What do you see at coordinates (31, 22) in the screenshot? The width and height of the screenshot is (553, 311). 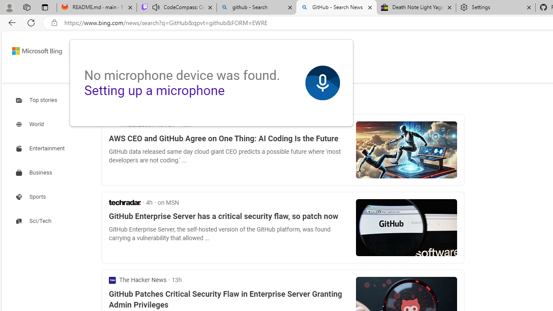 I see `Refresh` at bounding box center [31, 22].